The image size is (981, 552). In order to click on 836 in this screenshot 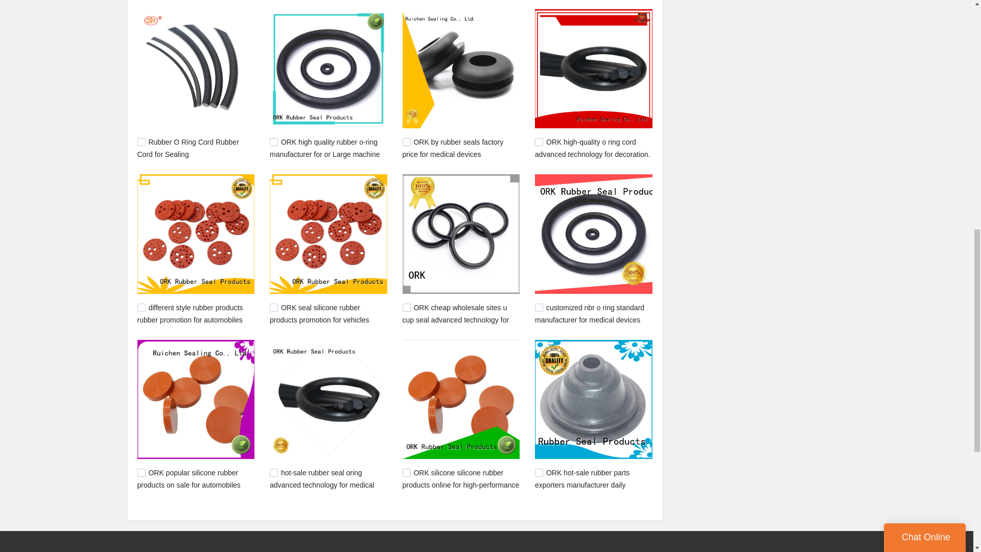, I will do `click(407, 308)`.